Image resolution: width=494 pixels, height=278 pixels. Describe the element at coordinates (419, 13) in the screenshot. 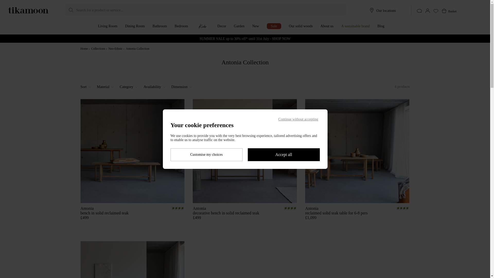

I see `Contact` at that location.